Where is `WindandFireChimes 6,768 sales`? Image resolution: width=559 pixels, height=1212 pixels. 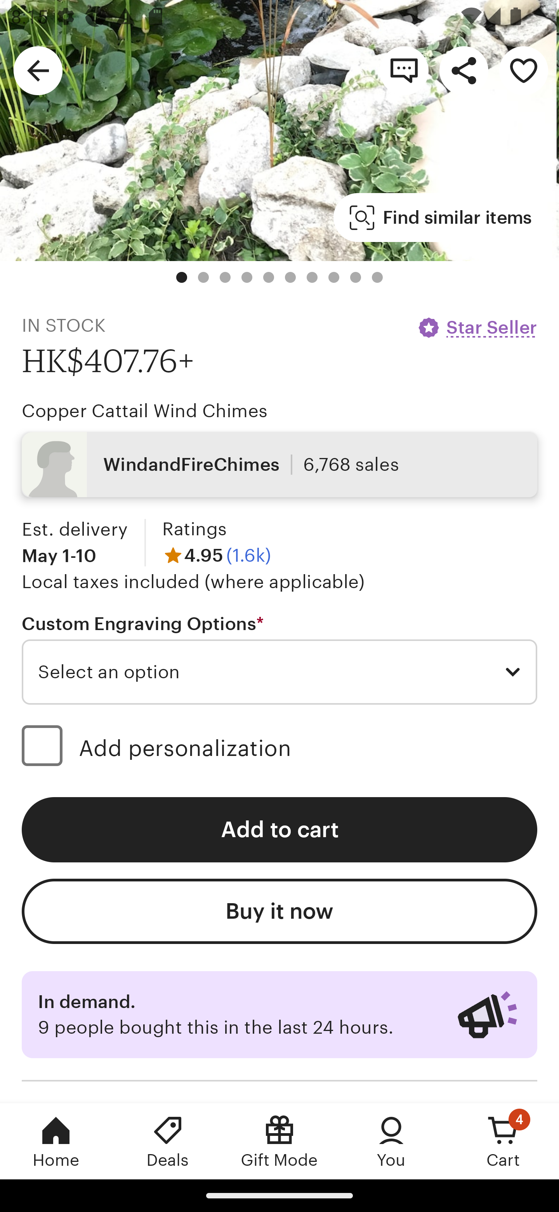 WindandFireChimes 6,768 sales is located at coordinates (279, 464).